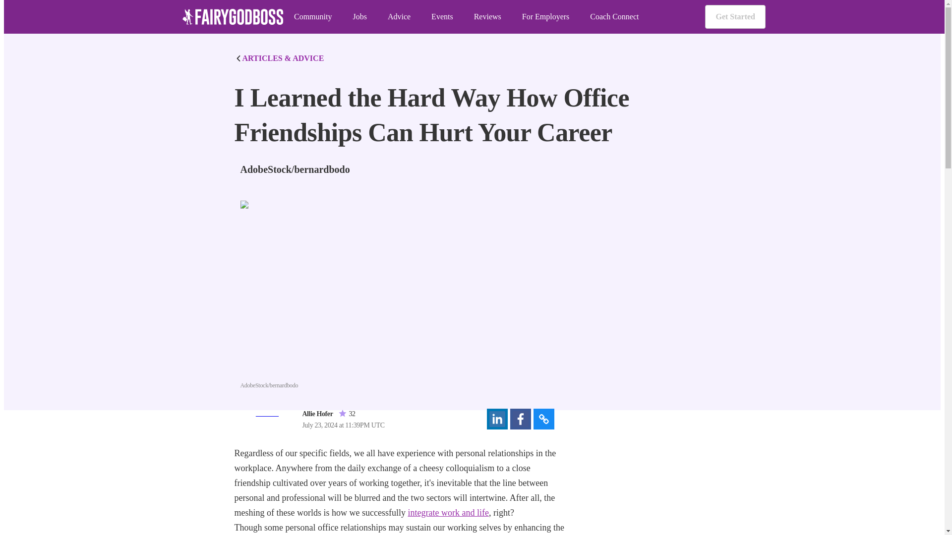  What do you see at coordinates (488, 17) in the screenshot?
I see `Reviews` at bounding box center [488, 17].